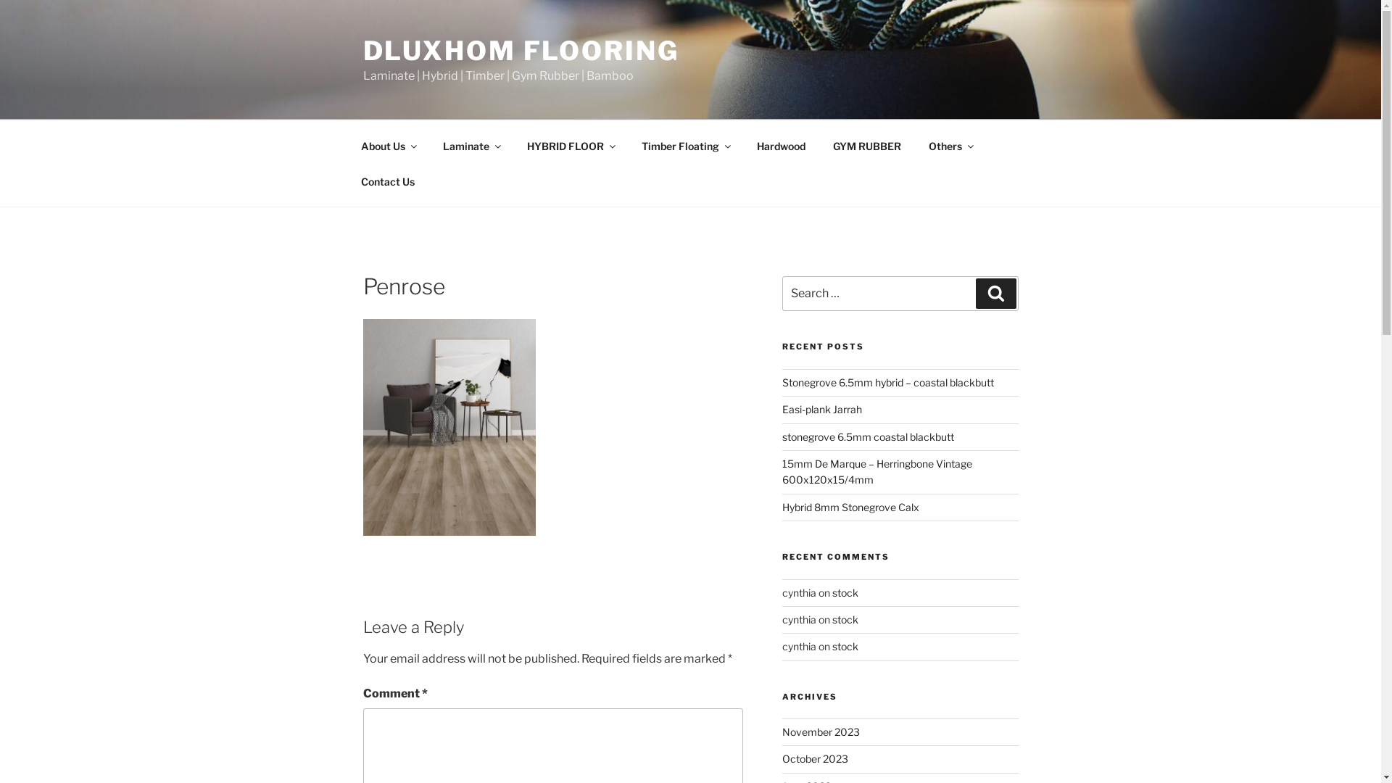  Describe the element at coordinates (521, 51) in the screenshot. I see `DLUXHOM FLOORING` at that location.